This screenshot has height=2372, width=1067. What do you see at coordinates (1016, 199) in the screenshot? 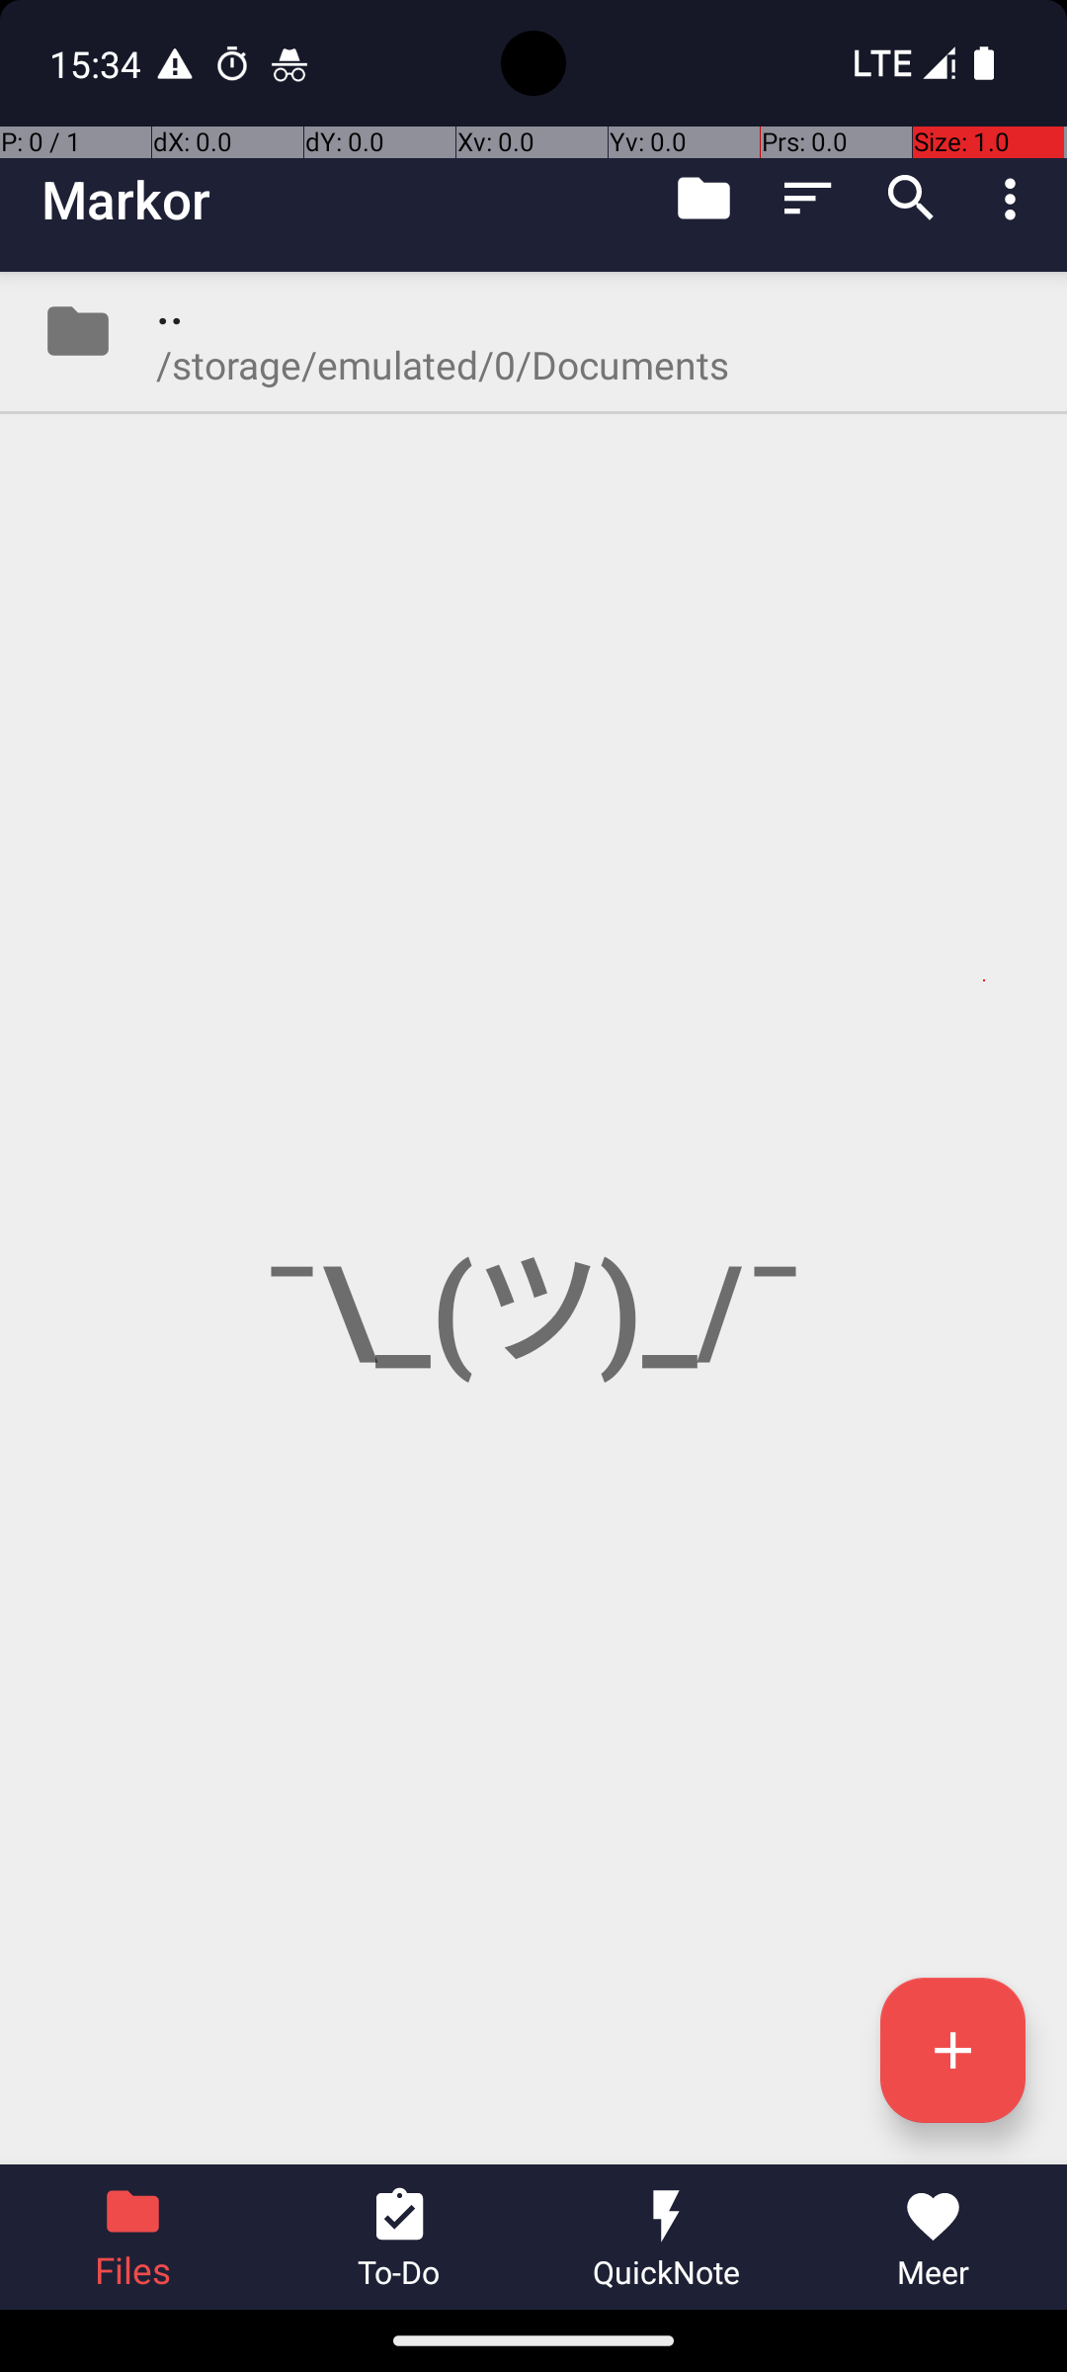
I see `Meer opsies` at bounding box center [1016, 199].